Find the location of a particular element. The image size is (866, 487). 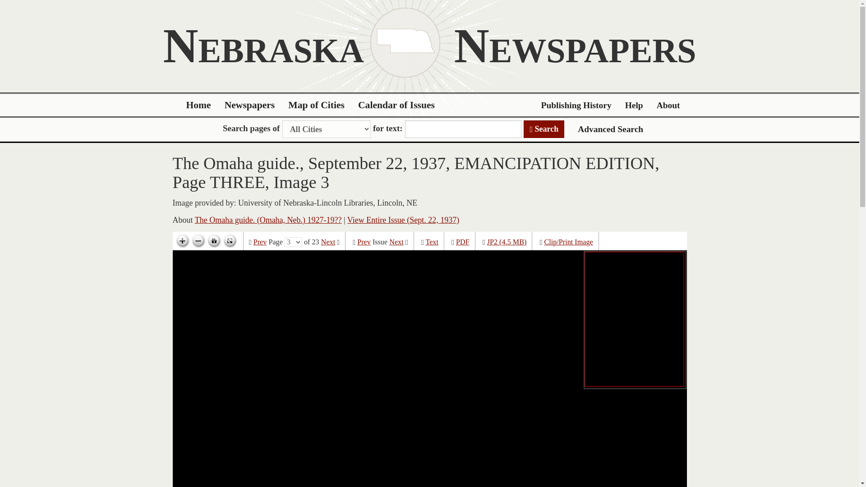

Prev is located at coordinates (260, 242).